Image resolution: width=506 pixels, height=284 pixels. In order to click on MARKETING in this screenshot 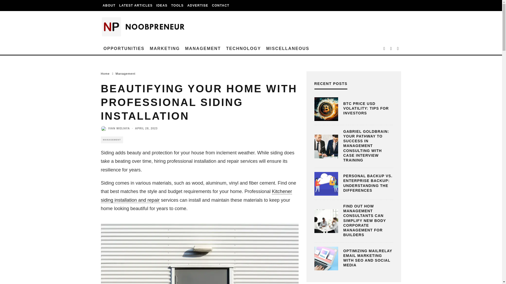, I will do `click(164, 49)`.